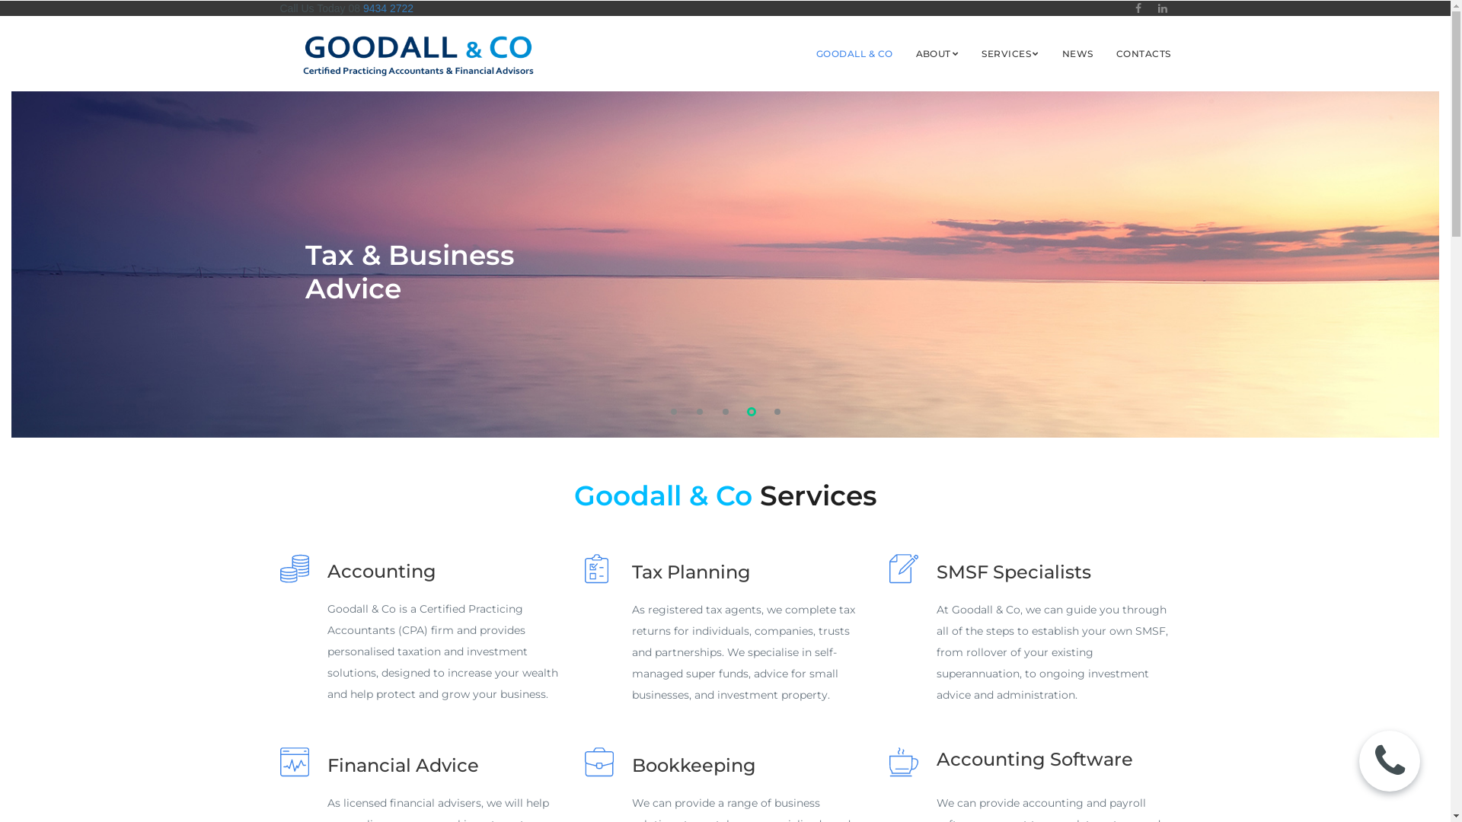 This screenshot has width=1462, height=822. What do you see at coordinates (725, 412) in the screenshot?
I see `3` at bounding box center [725, 412].